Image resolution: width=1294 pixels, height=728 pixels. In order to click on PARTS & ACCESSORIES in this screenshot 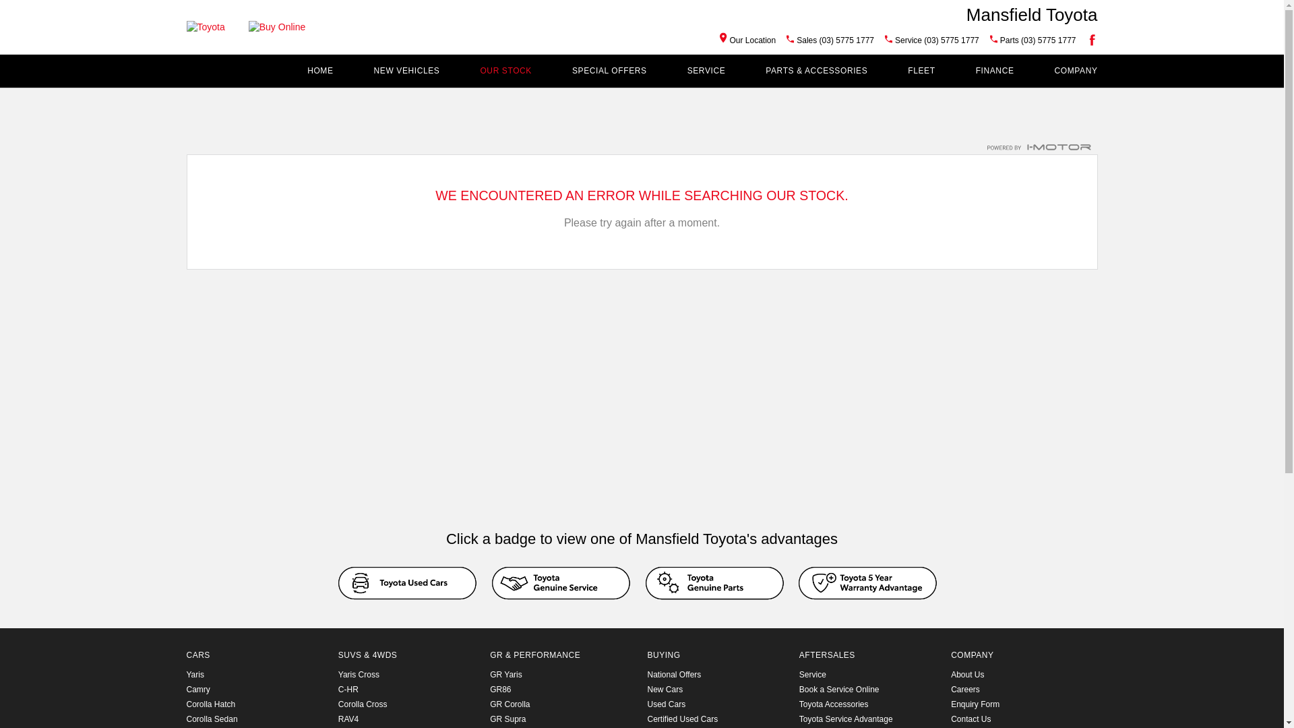, I will do `click(817, 71)`.